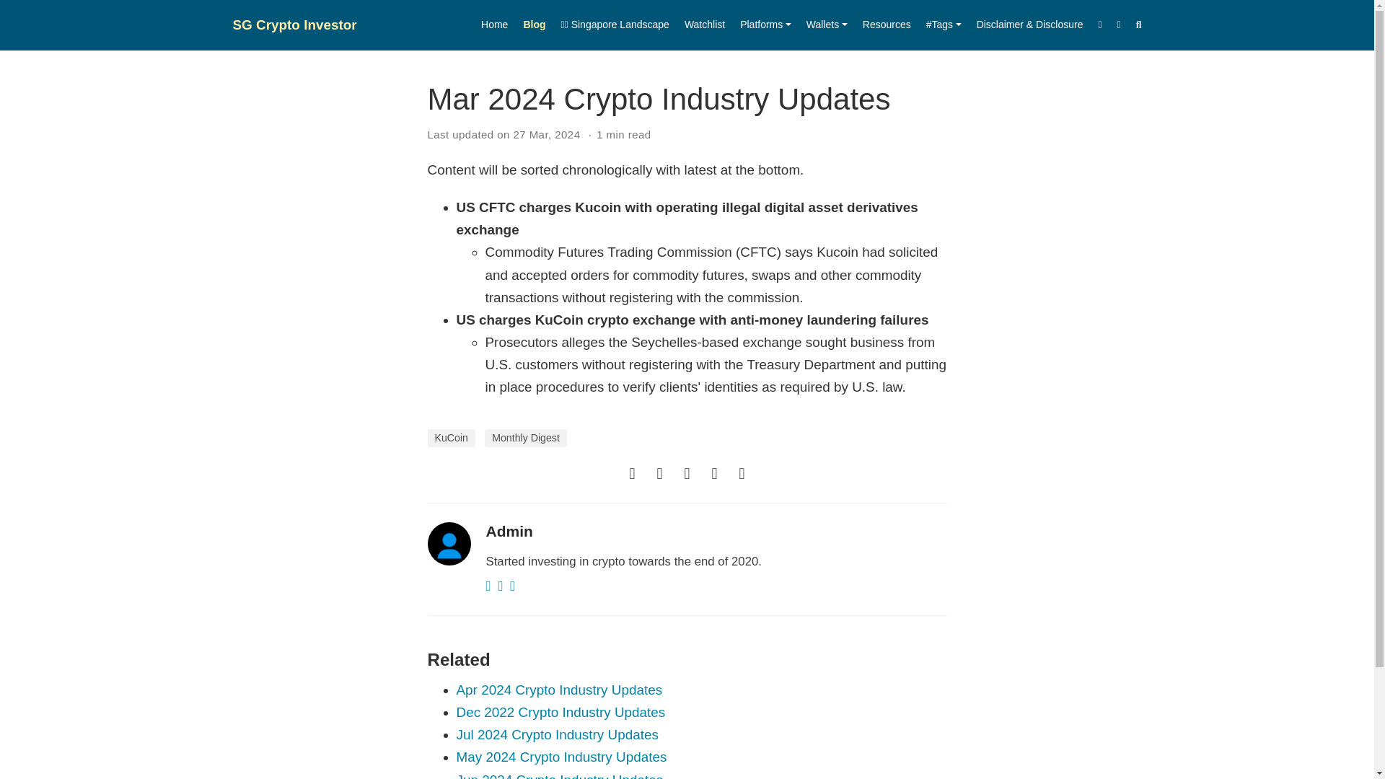 This screenshot has height=779, width=1385. Describe the element at coordinates (525, 437) in the screenshot. I see `Monthly Digest` at that location.